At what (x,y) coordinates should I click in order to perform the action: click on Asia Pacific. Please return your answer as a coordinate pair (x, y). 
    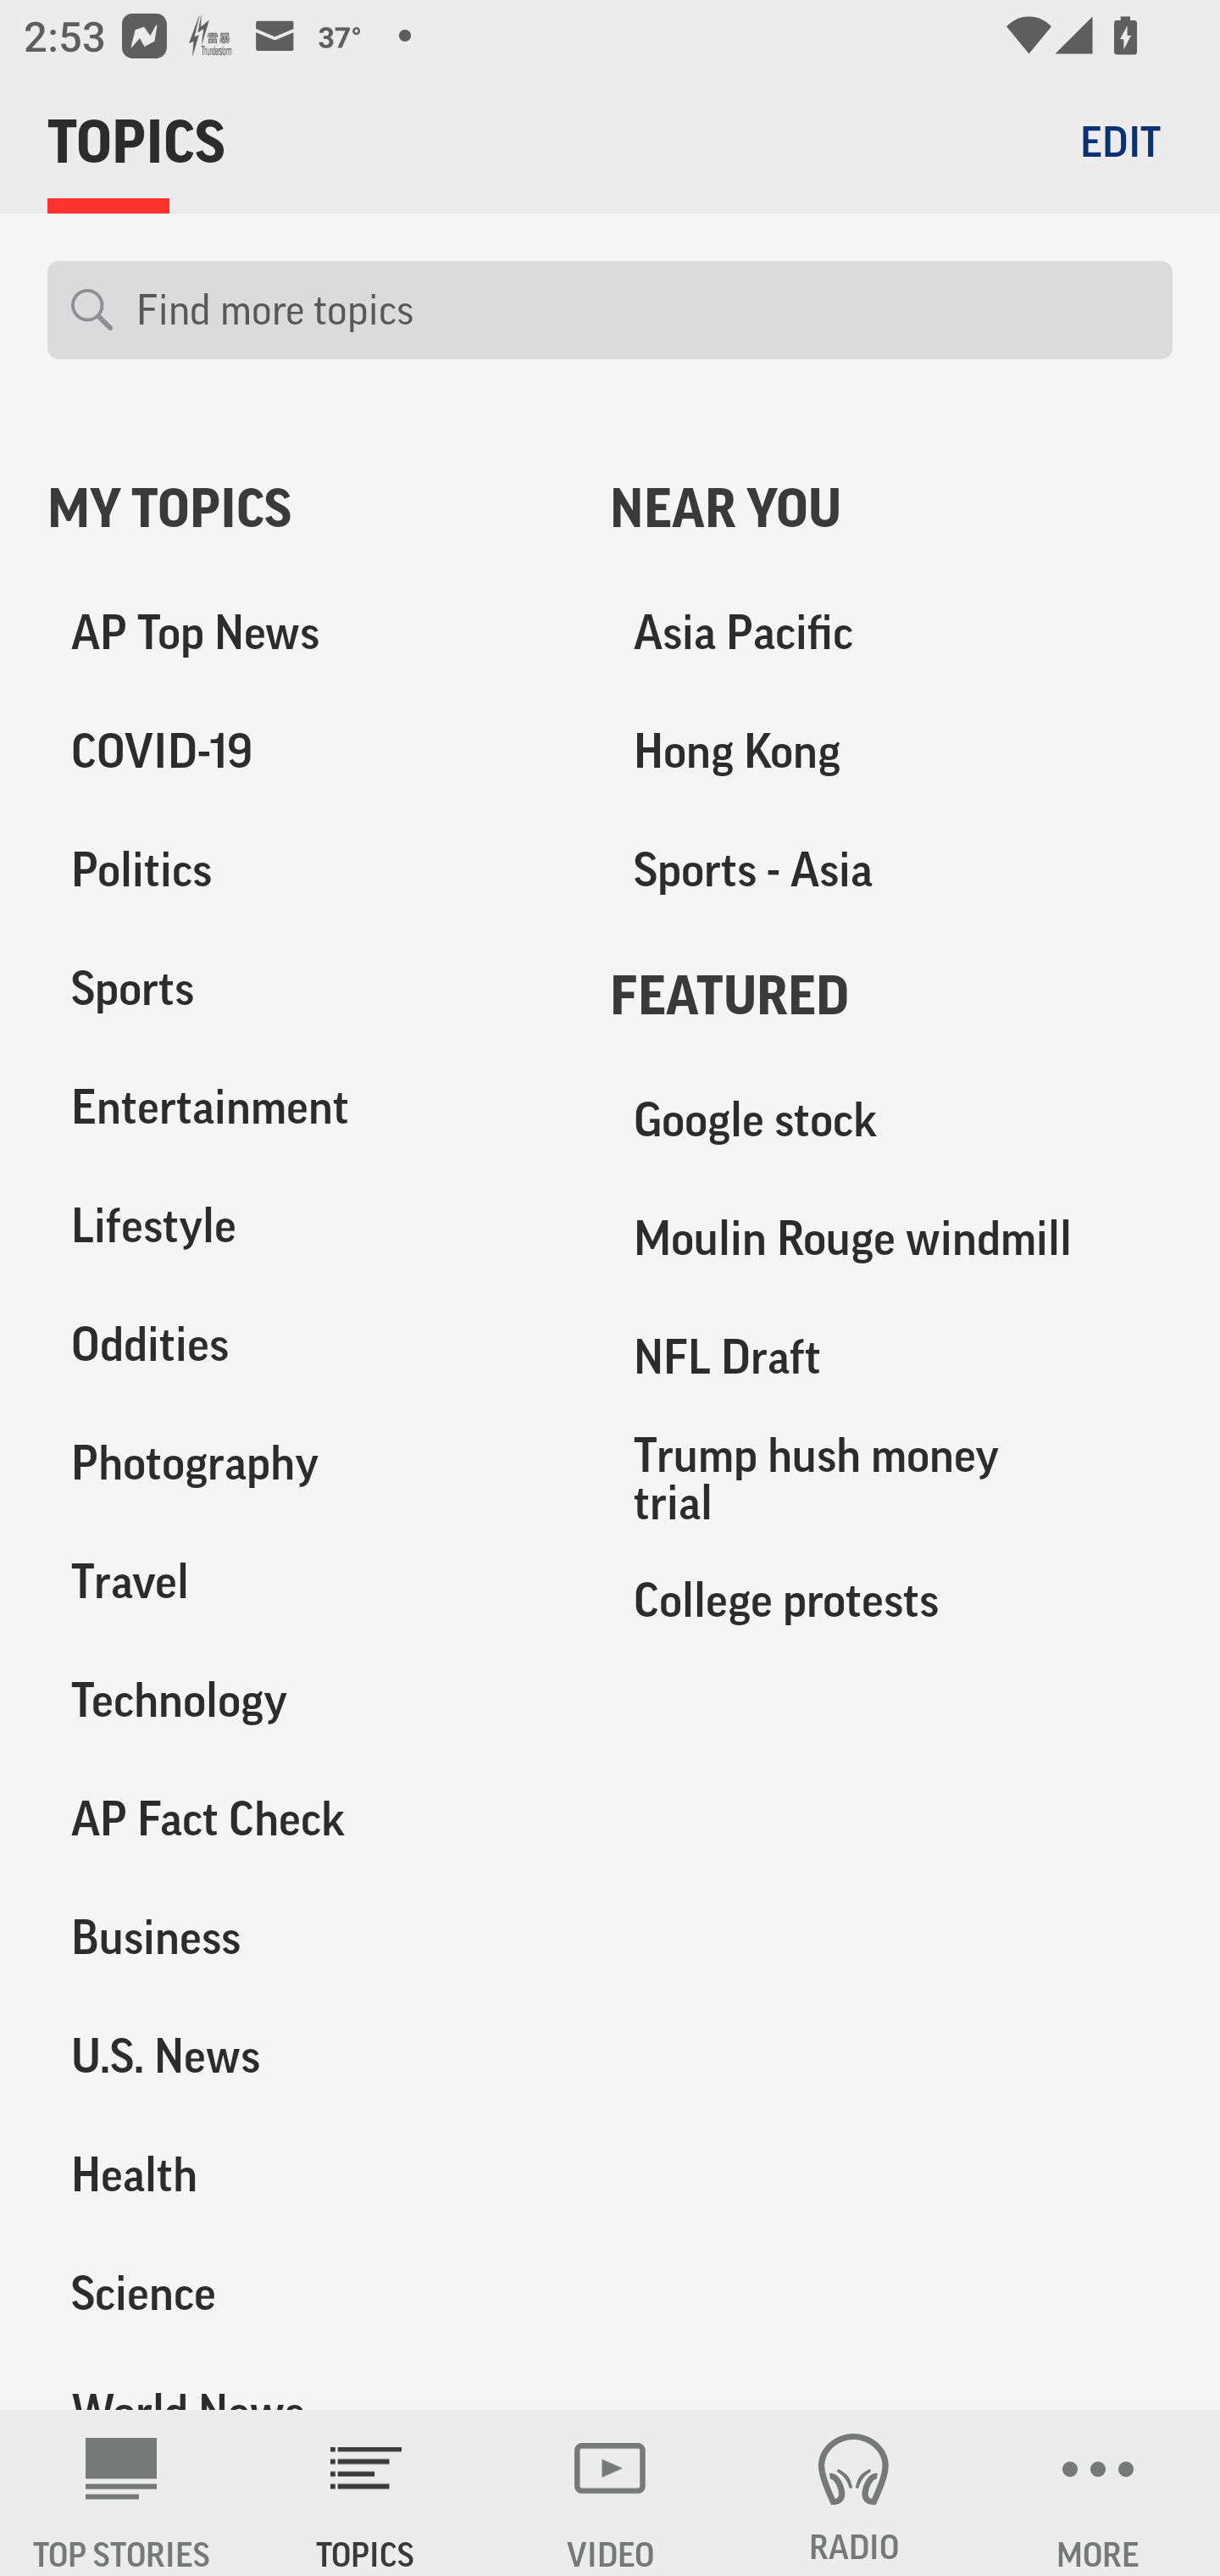
    Looking at the image, I should click on (891, 633).